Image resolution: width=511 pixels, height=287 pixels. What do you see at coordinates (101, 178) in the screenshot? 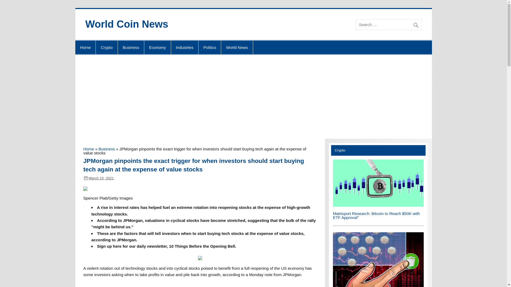
I see `4:57 pm` at bounding box center [101, 178].